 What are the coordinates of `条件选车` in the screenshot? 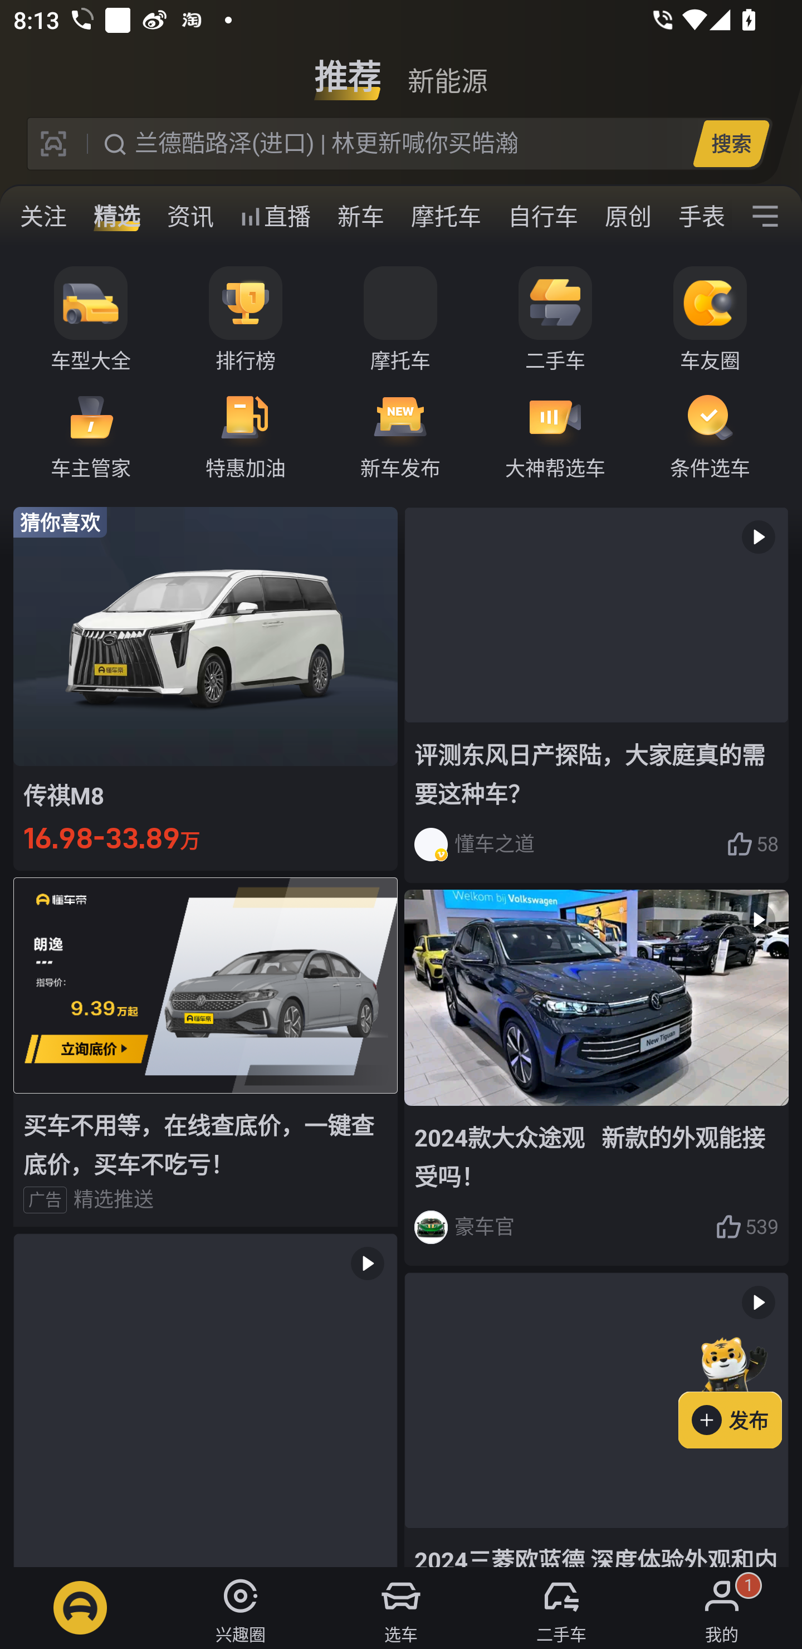 It's located at (710, 435).